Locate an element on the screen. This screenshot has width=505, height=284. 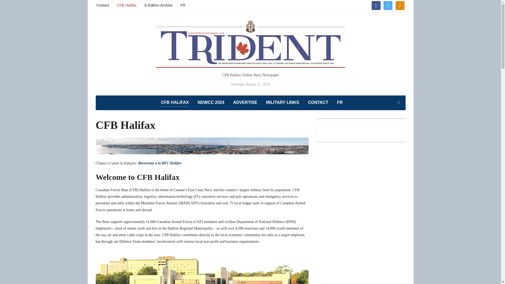
Friend me on Facebook is located at coordinates (376, 5).